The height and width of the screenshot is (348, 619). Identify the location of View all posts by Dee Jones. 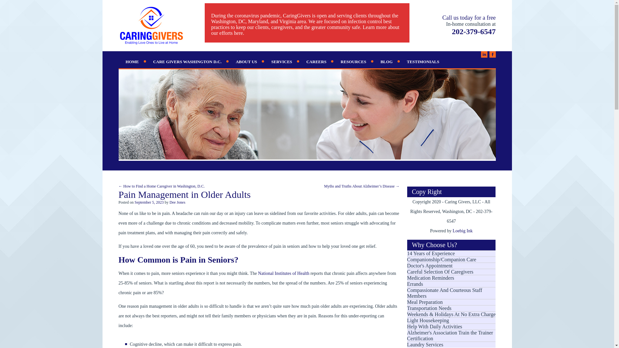
(177, 202).